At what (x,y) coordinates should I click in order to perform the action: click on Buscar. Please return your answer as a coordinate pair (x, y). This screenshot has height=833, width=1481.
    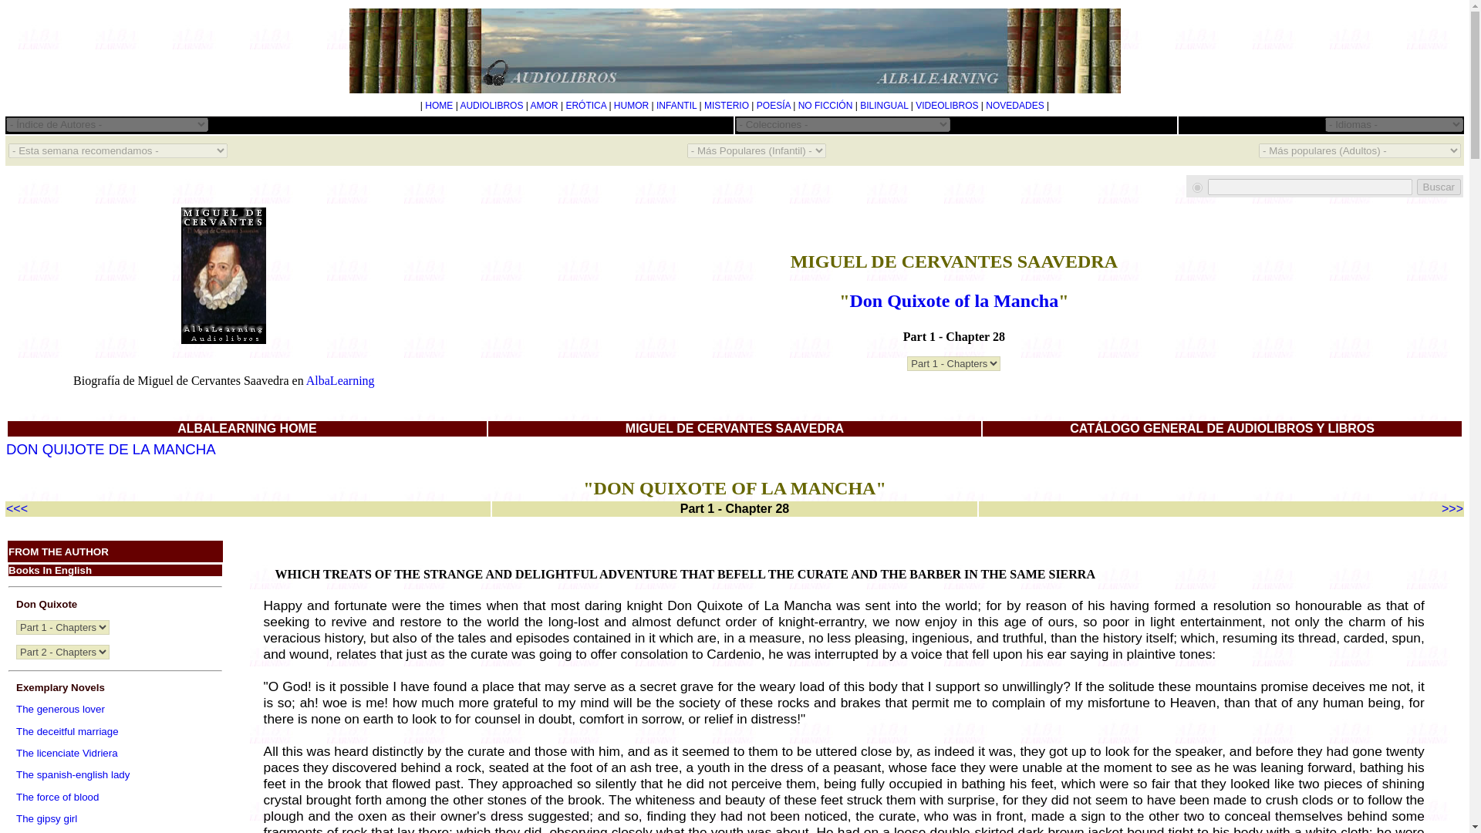
    Looking at the image, I should click on (1439, 187).